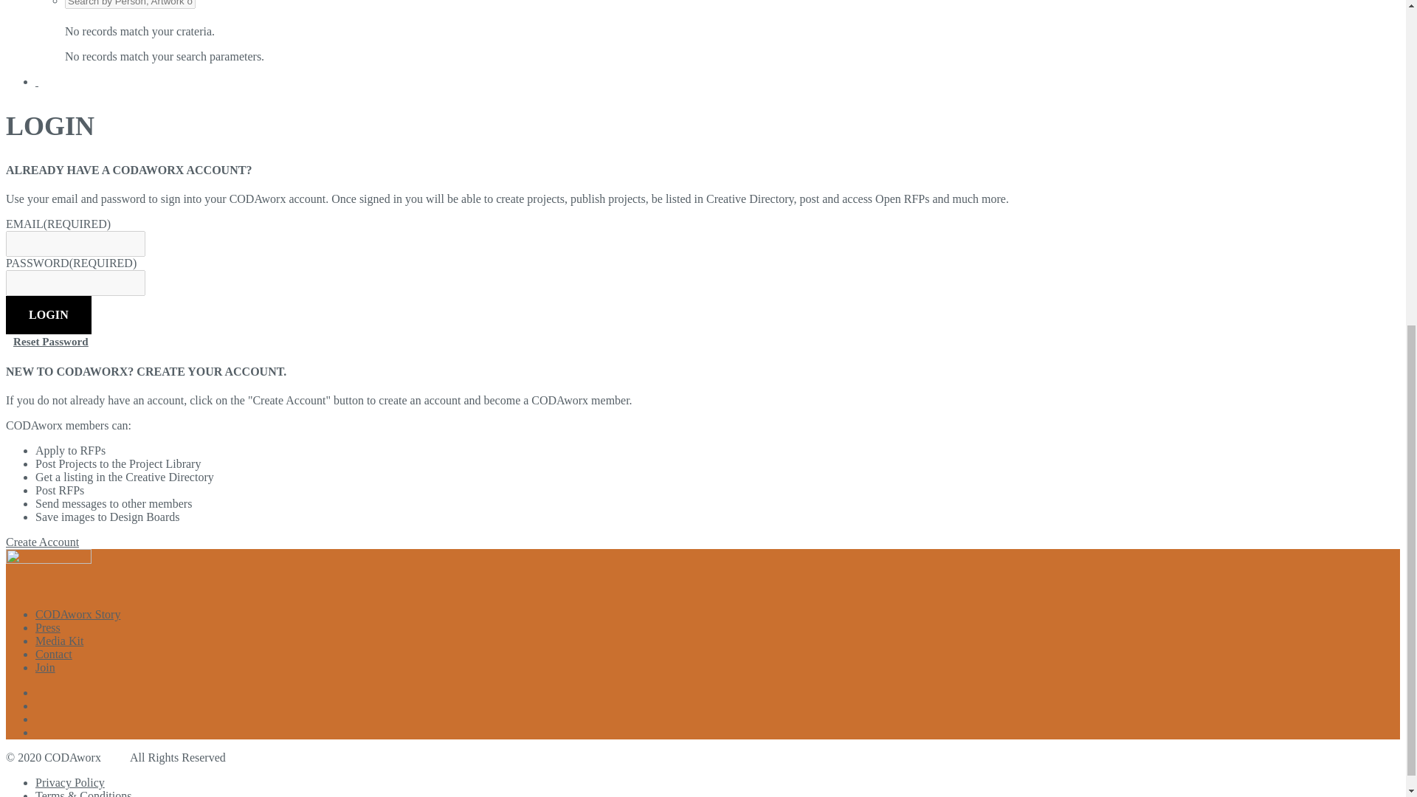  I want to click on Reset Password, so click(50, 341).